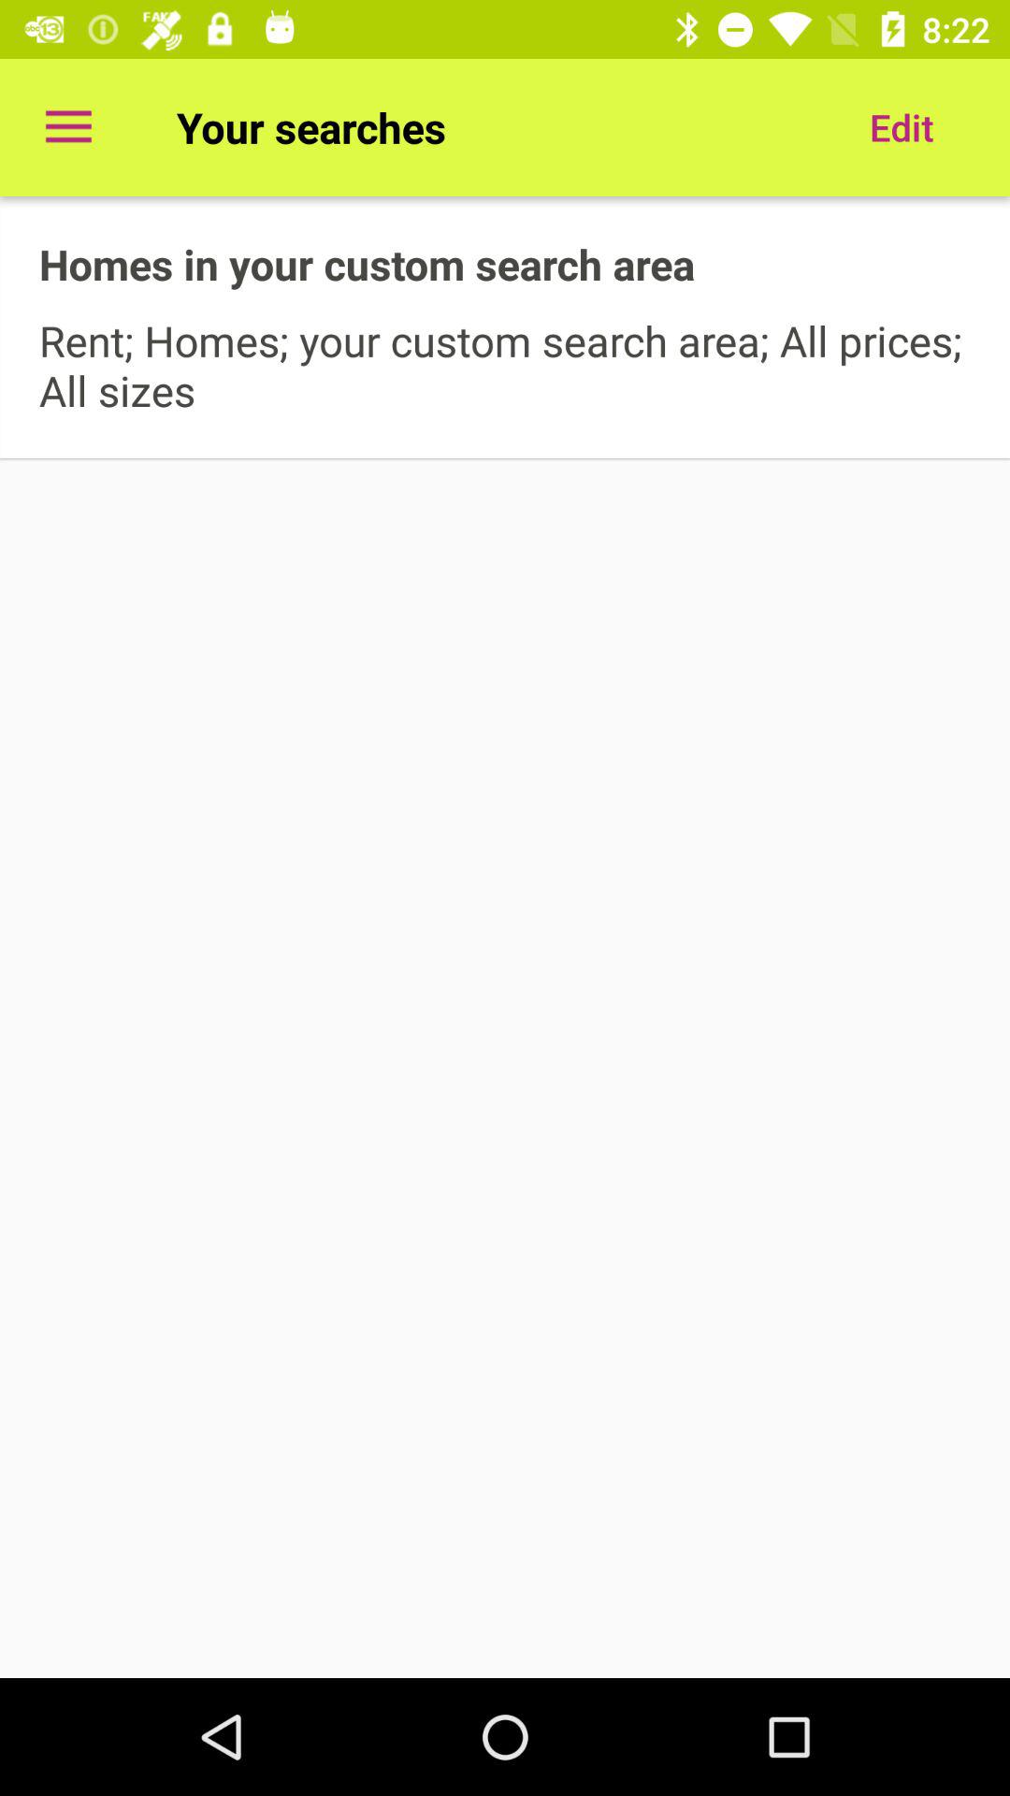 Image resolution: width=1010 pixels, height=1796 pixels. I want to click on tap edit icon, so click(902, 127).